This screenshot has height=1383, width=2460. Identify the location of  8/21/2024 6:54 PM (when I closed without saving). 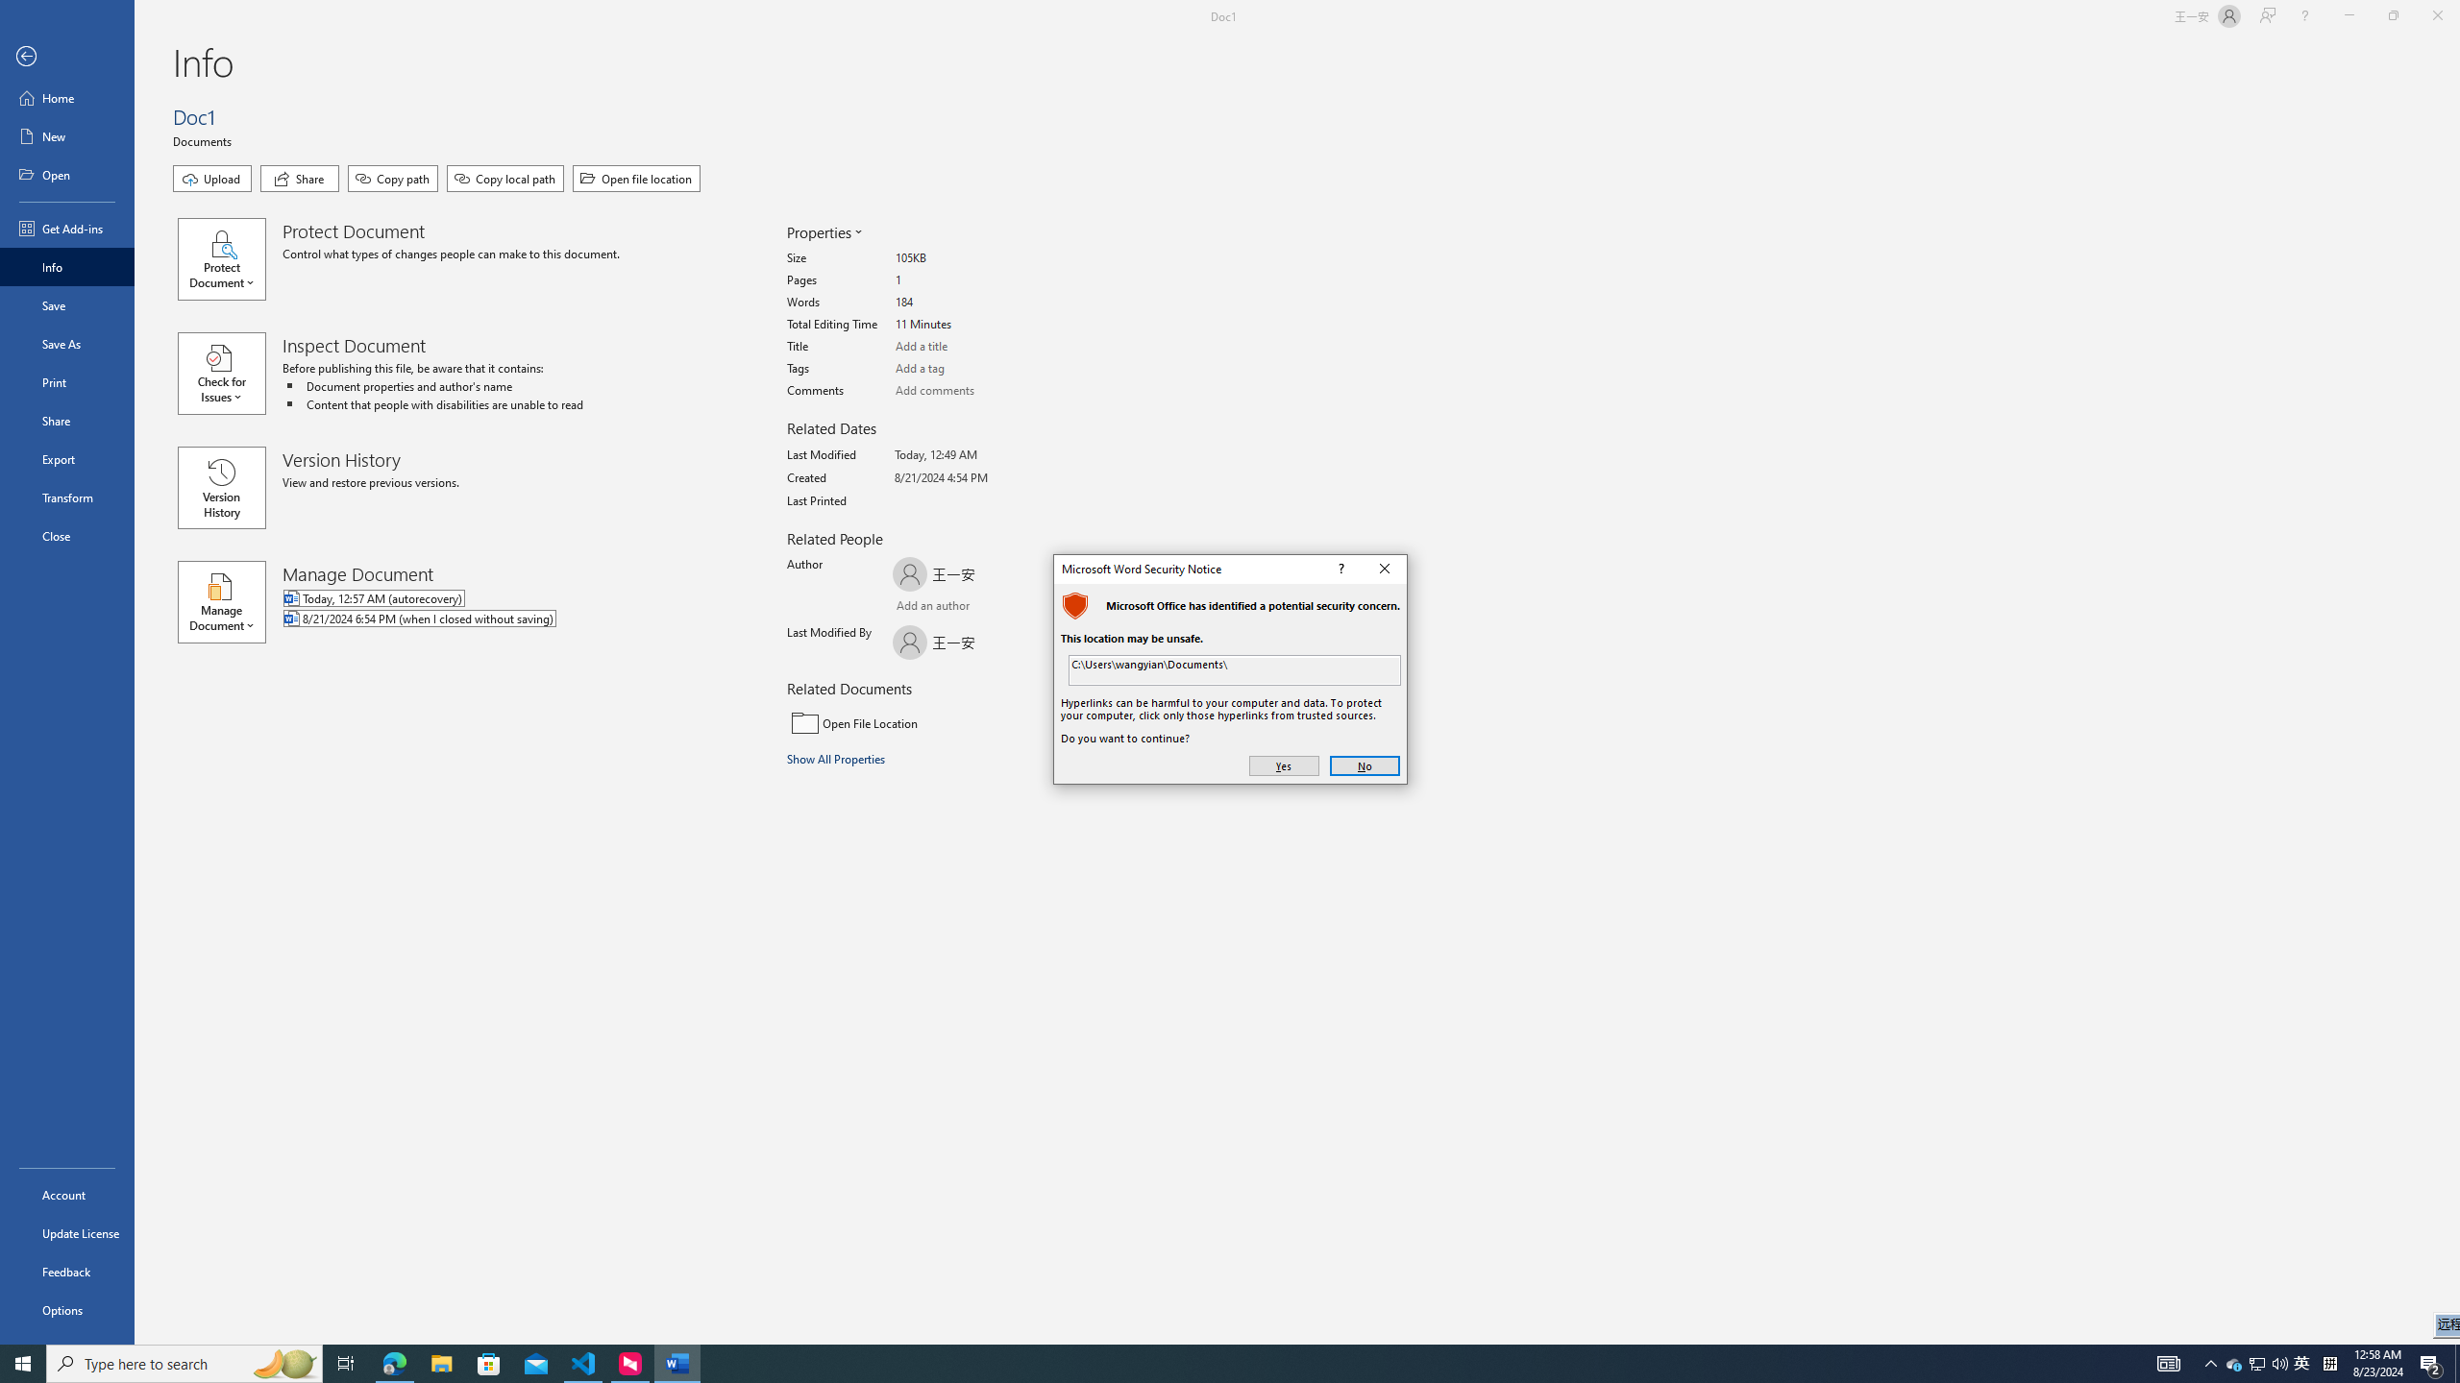
(499, 620).